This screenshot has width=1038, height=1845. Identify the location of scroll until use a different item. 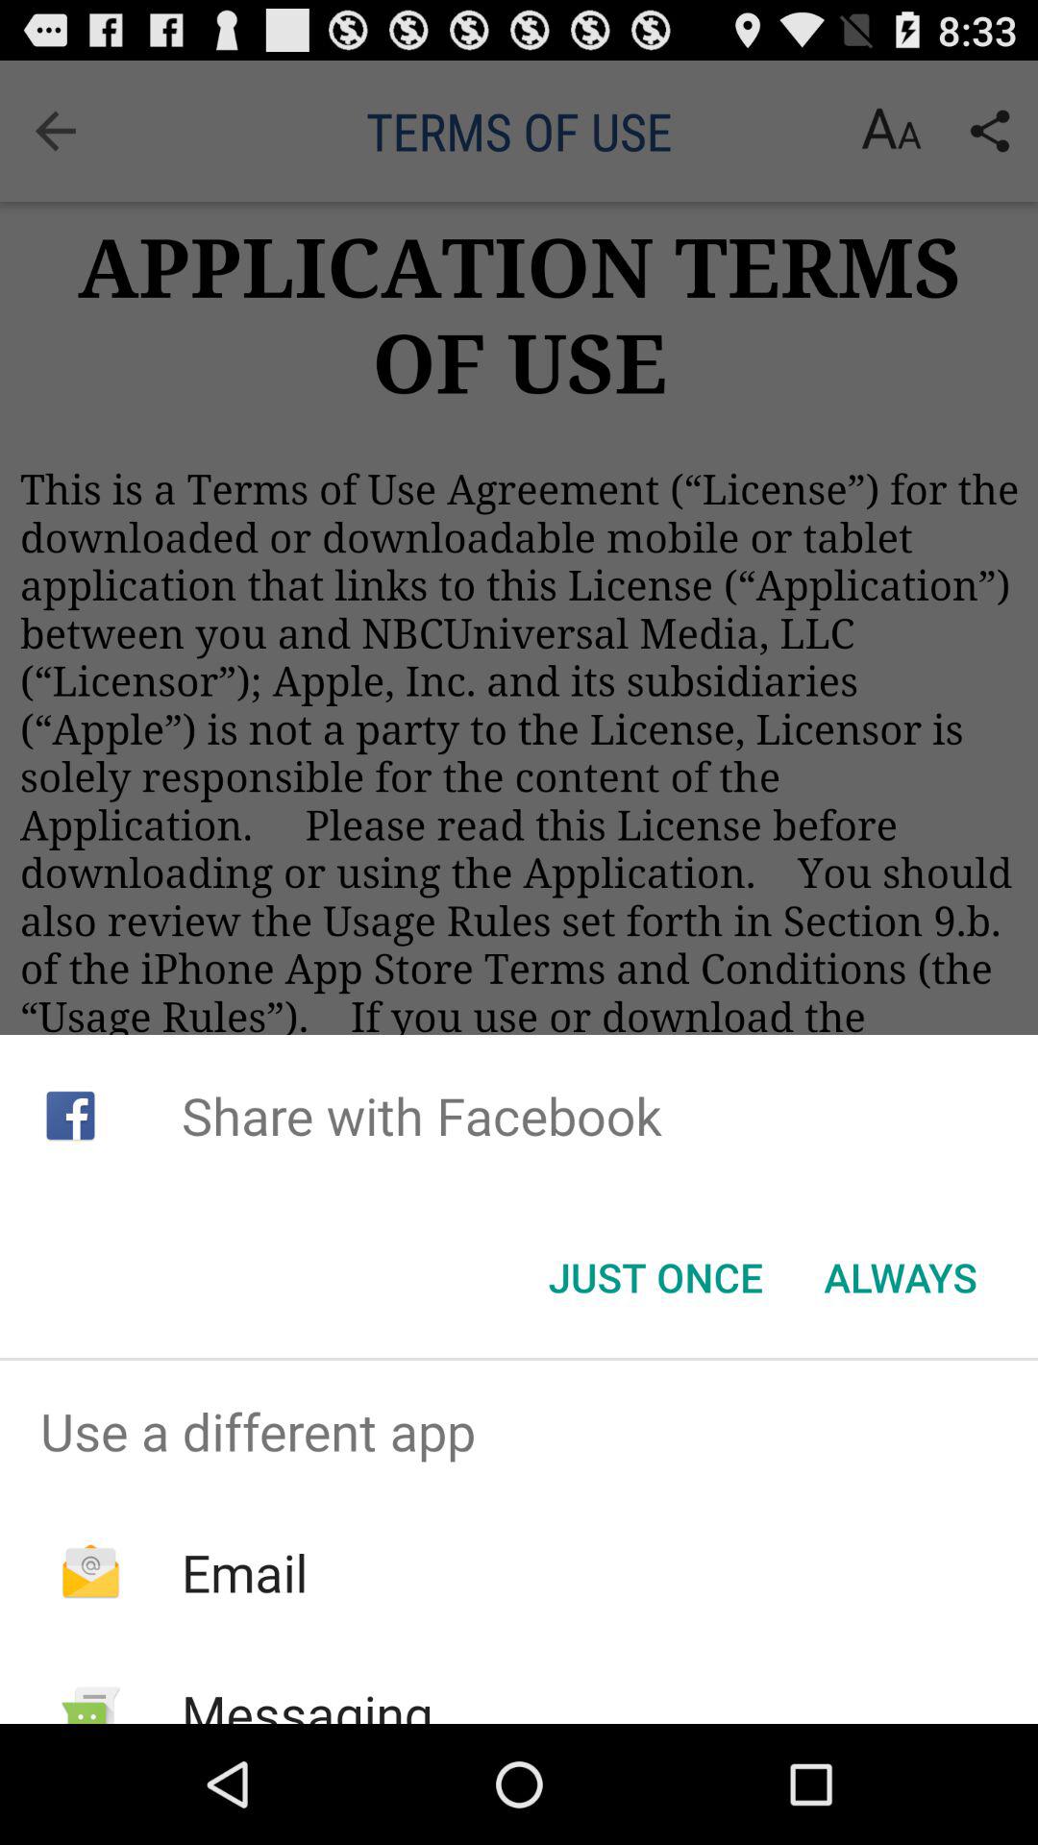
(519, 1431).